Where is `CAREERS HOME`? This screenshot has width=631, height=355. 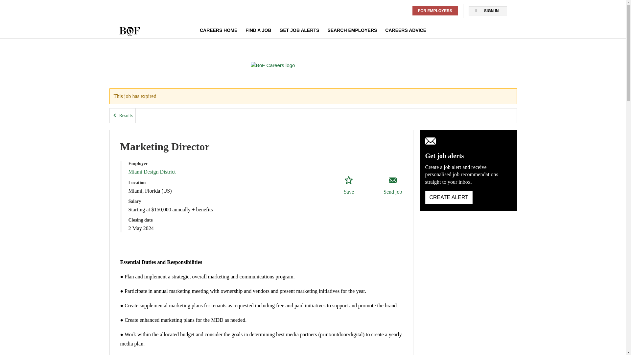 CAREERS HOME is located at coordinates (218, 30).